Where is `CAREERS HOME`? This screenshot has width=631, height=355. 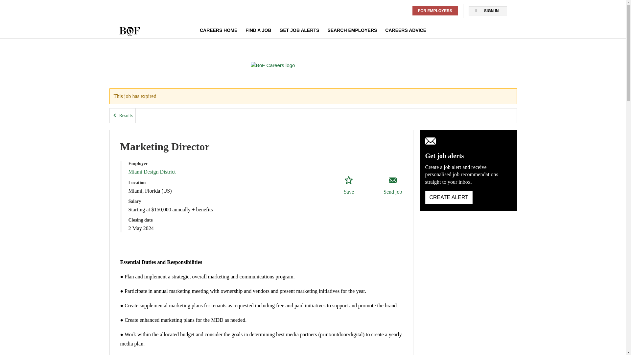 CAREERS HOME is located at coordinates (218, 30).